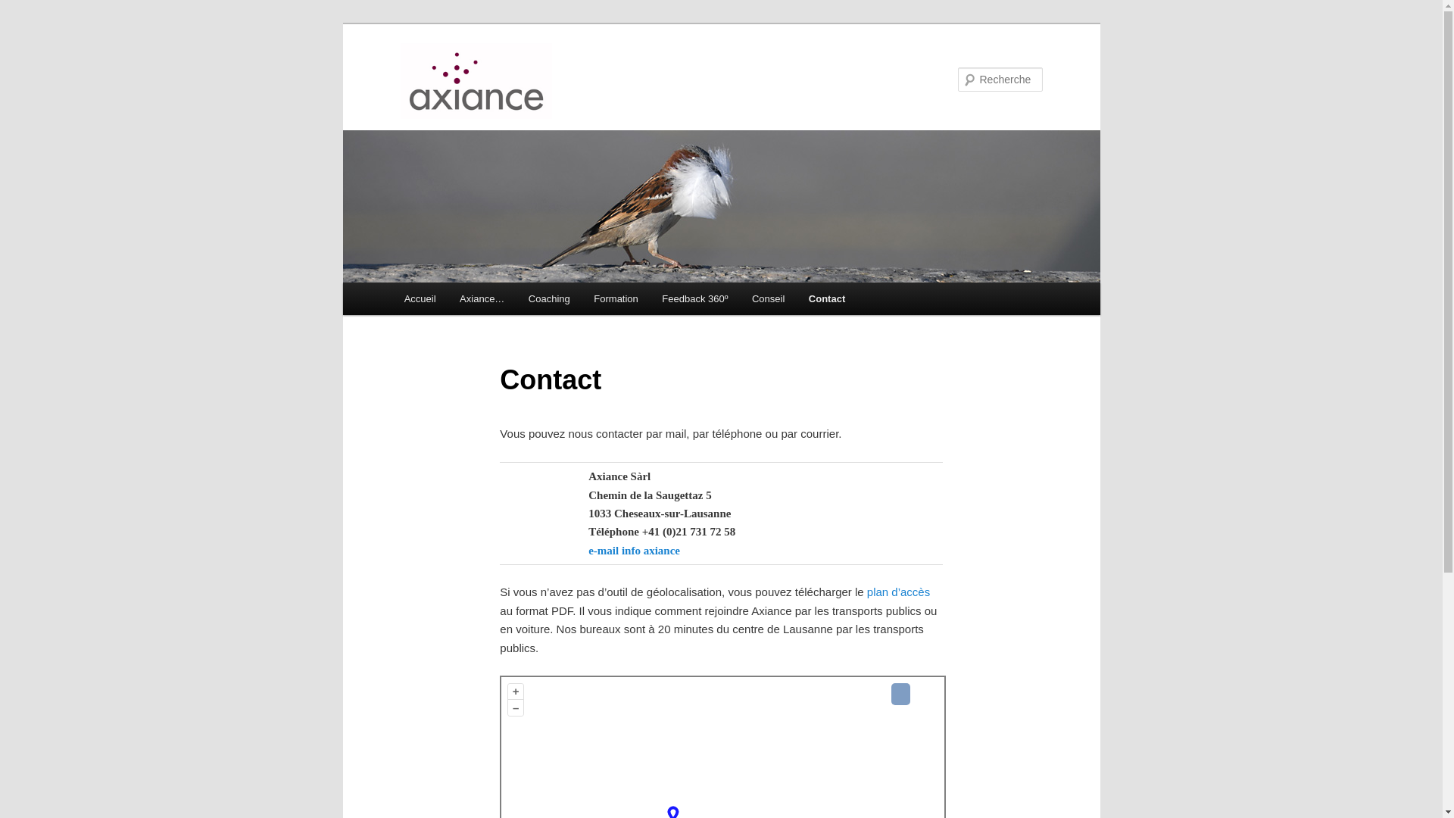  What do you see at coordinates (516, 692) in the screenshot?
I see `+` at bounding box center [516, 692].